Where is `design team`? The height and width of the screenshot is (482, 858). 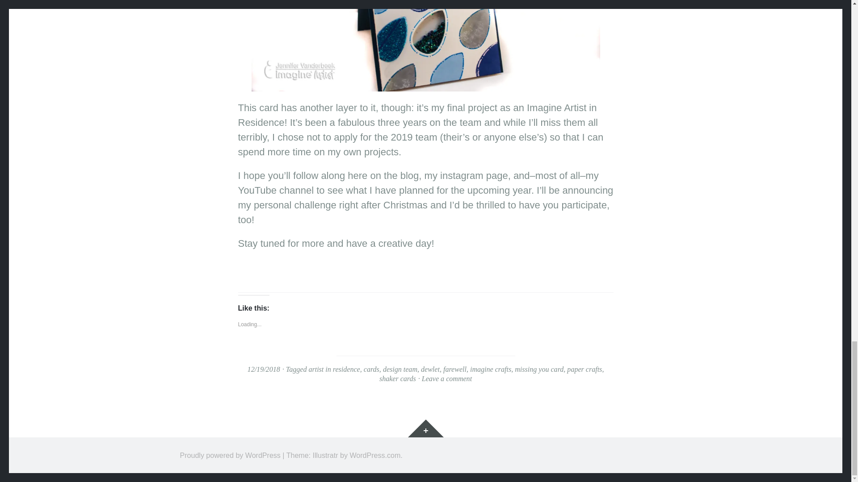
design team is located at coordinates (400, 369).